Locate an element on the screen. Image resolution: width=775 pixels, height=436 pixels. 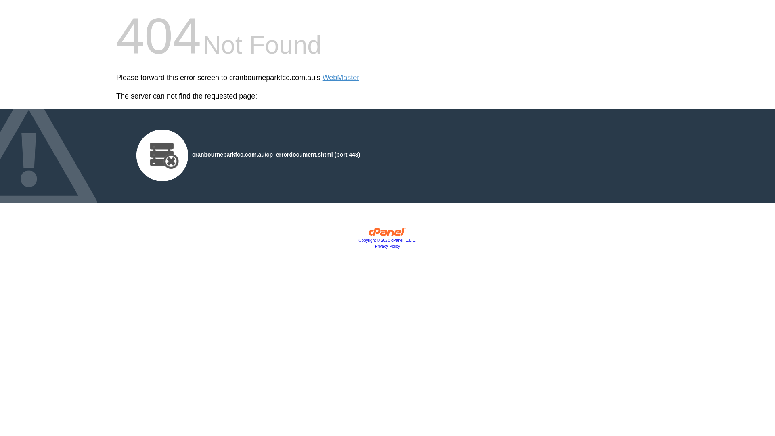
Privacy Policy is located at coordinates (387, 246).